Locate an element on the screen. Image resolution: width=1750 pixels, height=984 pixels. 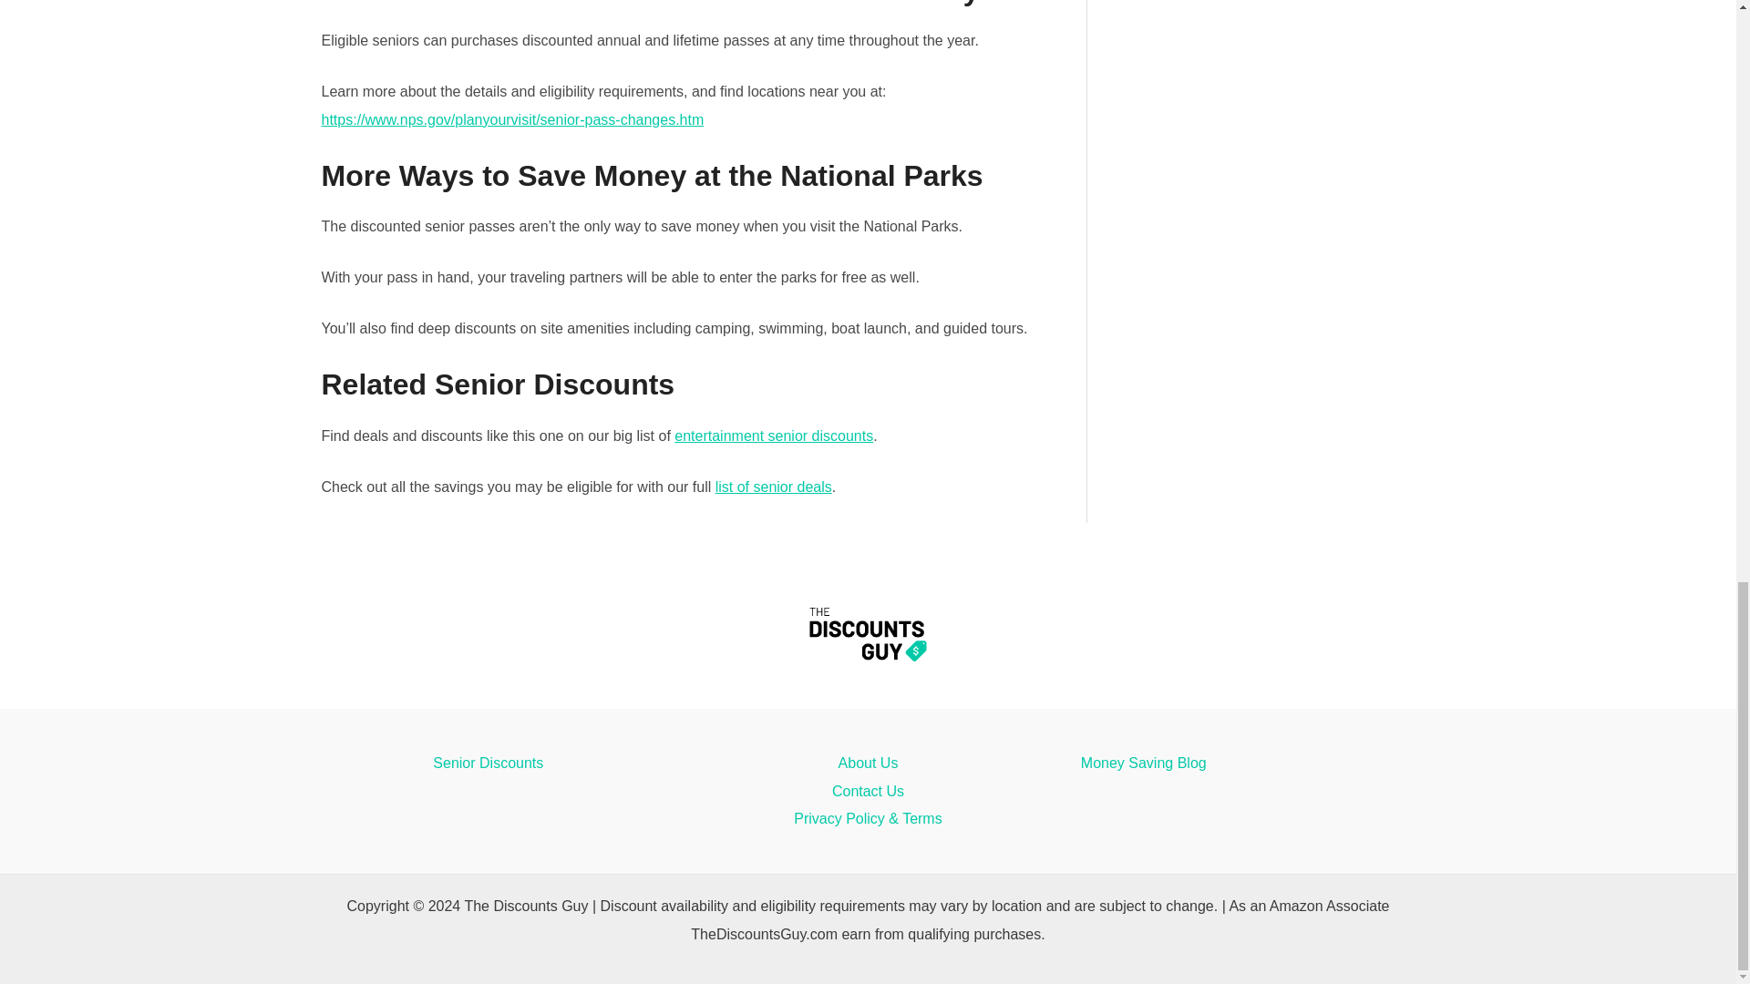
entertainment senior discounts is located at coordinates (773, 436).